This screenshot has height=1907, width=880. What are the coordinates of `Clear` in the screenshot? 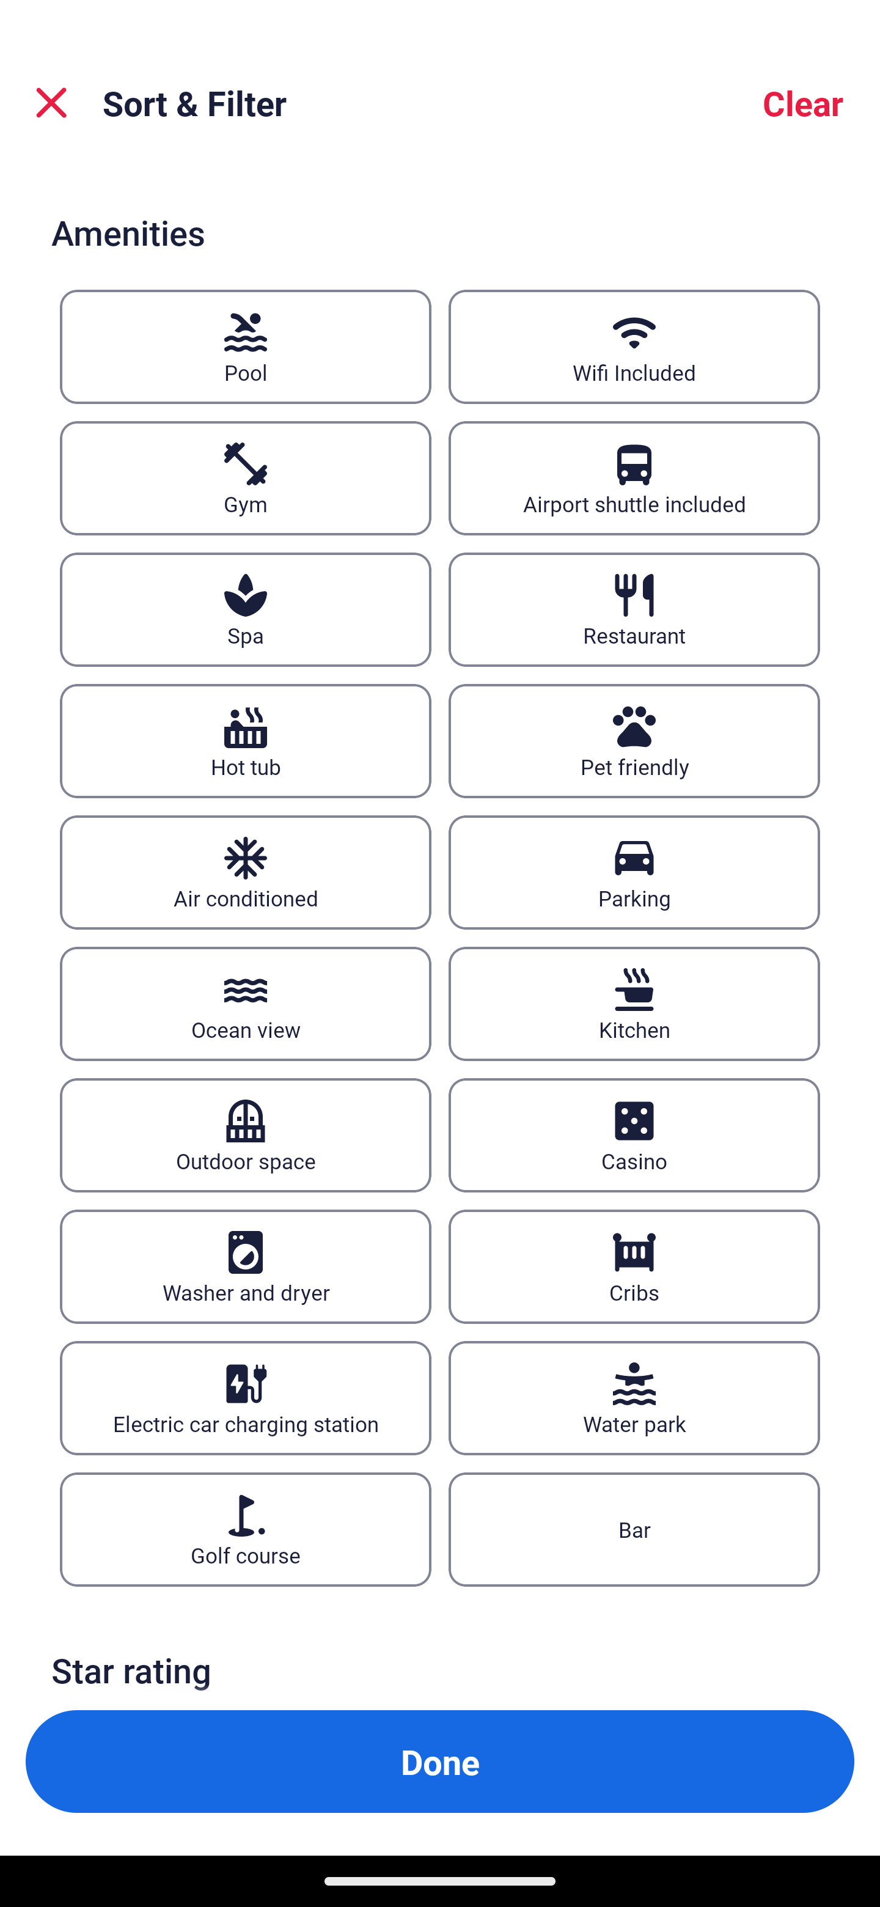 It's located at (803, 103).